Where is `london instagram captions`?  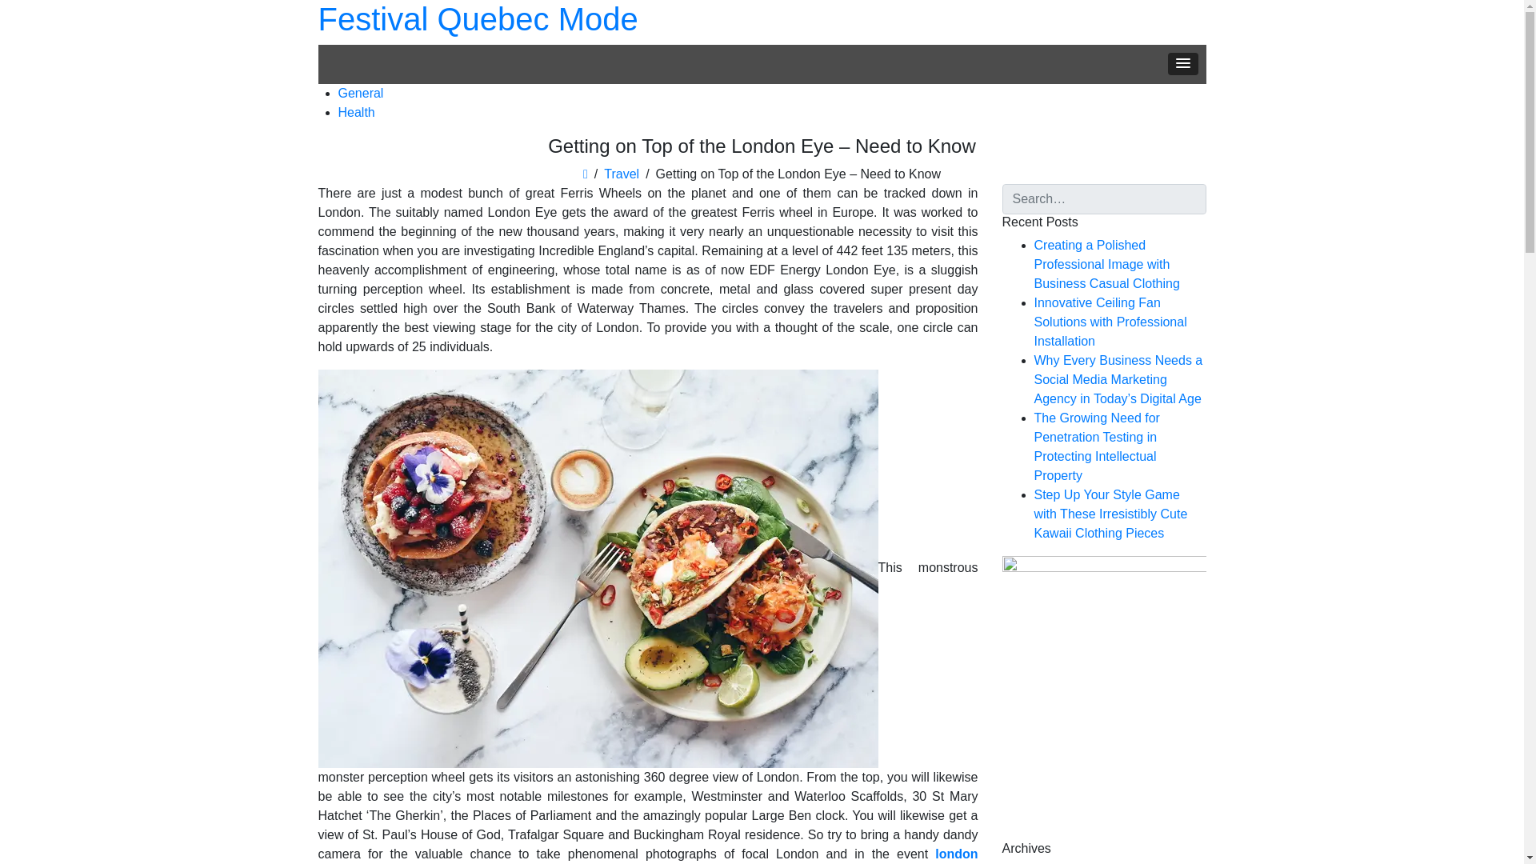
london instagram captions is located at coordinates (648, 856).